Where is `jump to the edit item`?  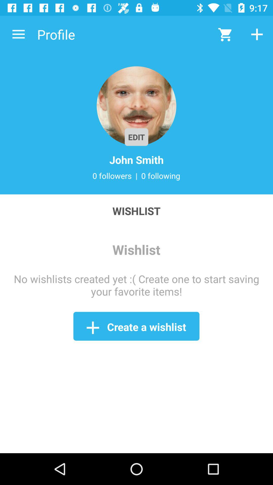 jump to the edit item is located at coordinates (136, 137).